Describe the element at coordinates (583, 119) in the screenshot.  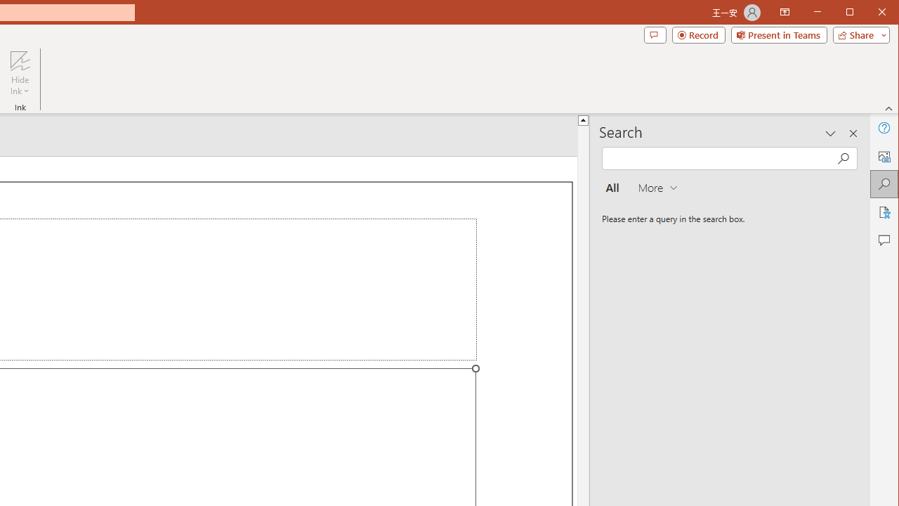
I see `Line up` at that location.